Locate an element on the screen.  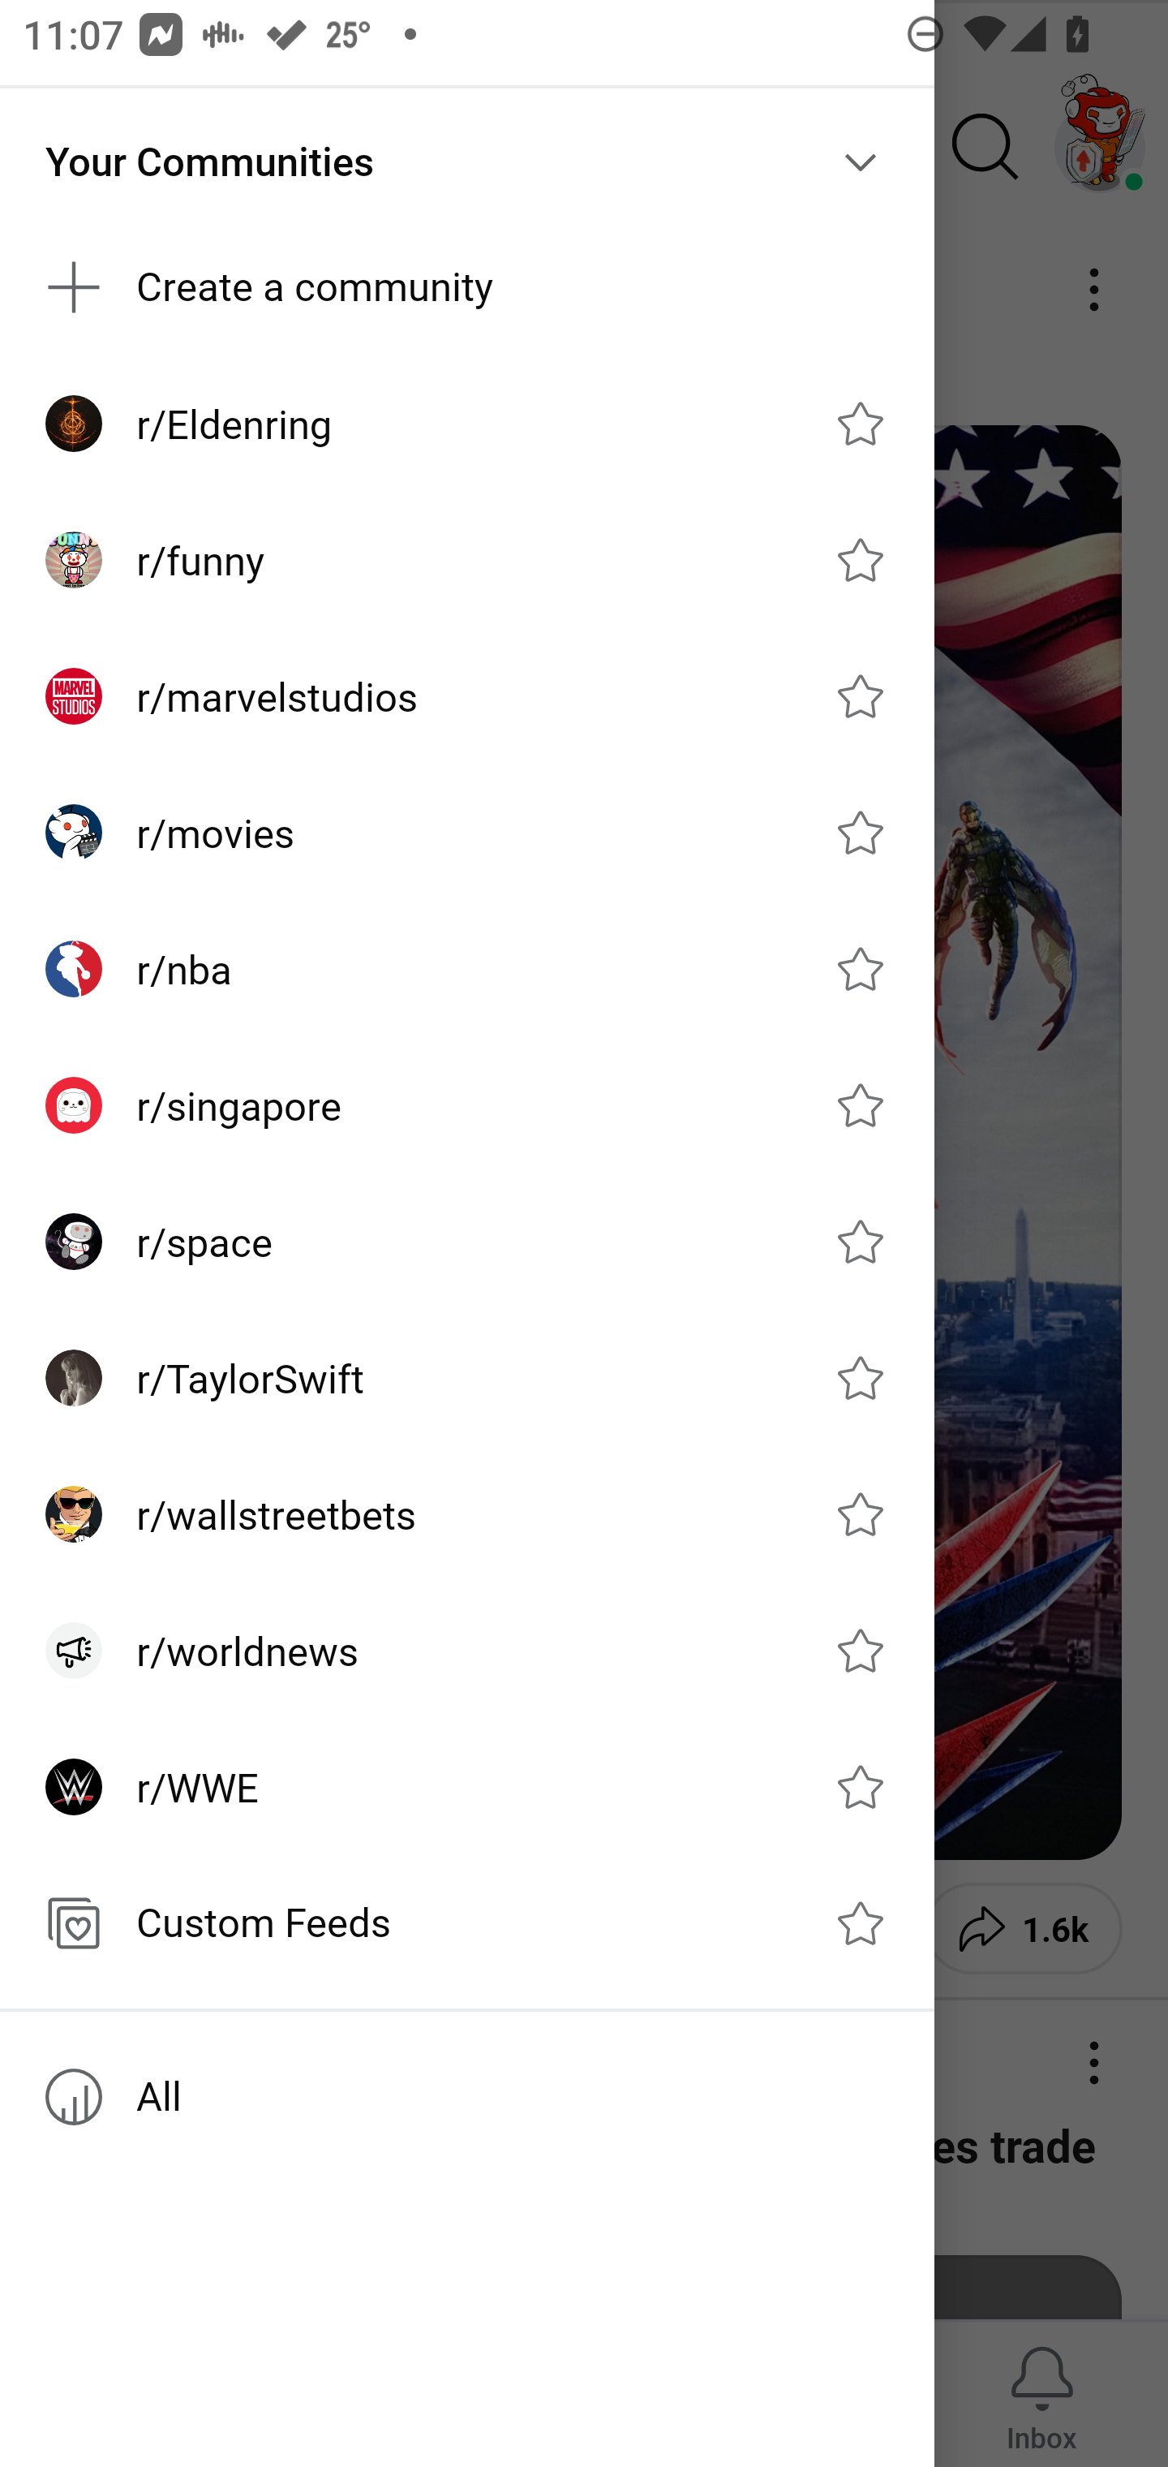
Your Communities is located at coordinates (467, 162).